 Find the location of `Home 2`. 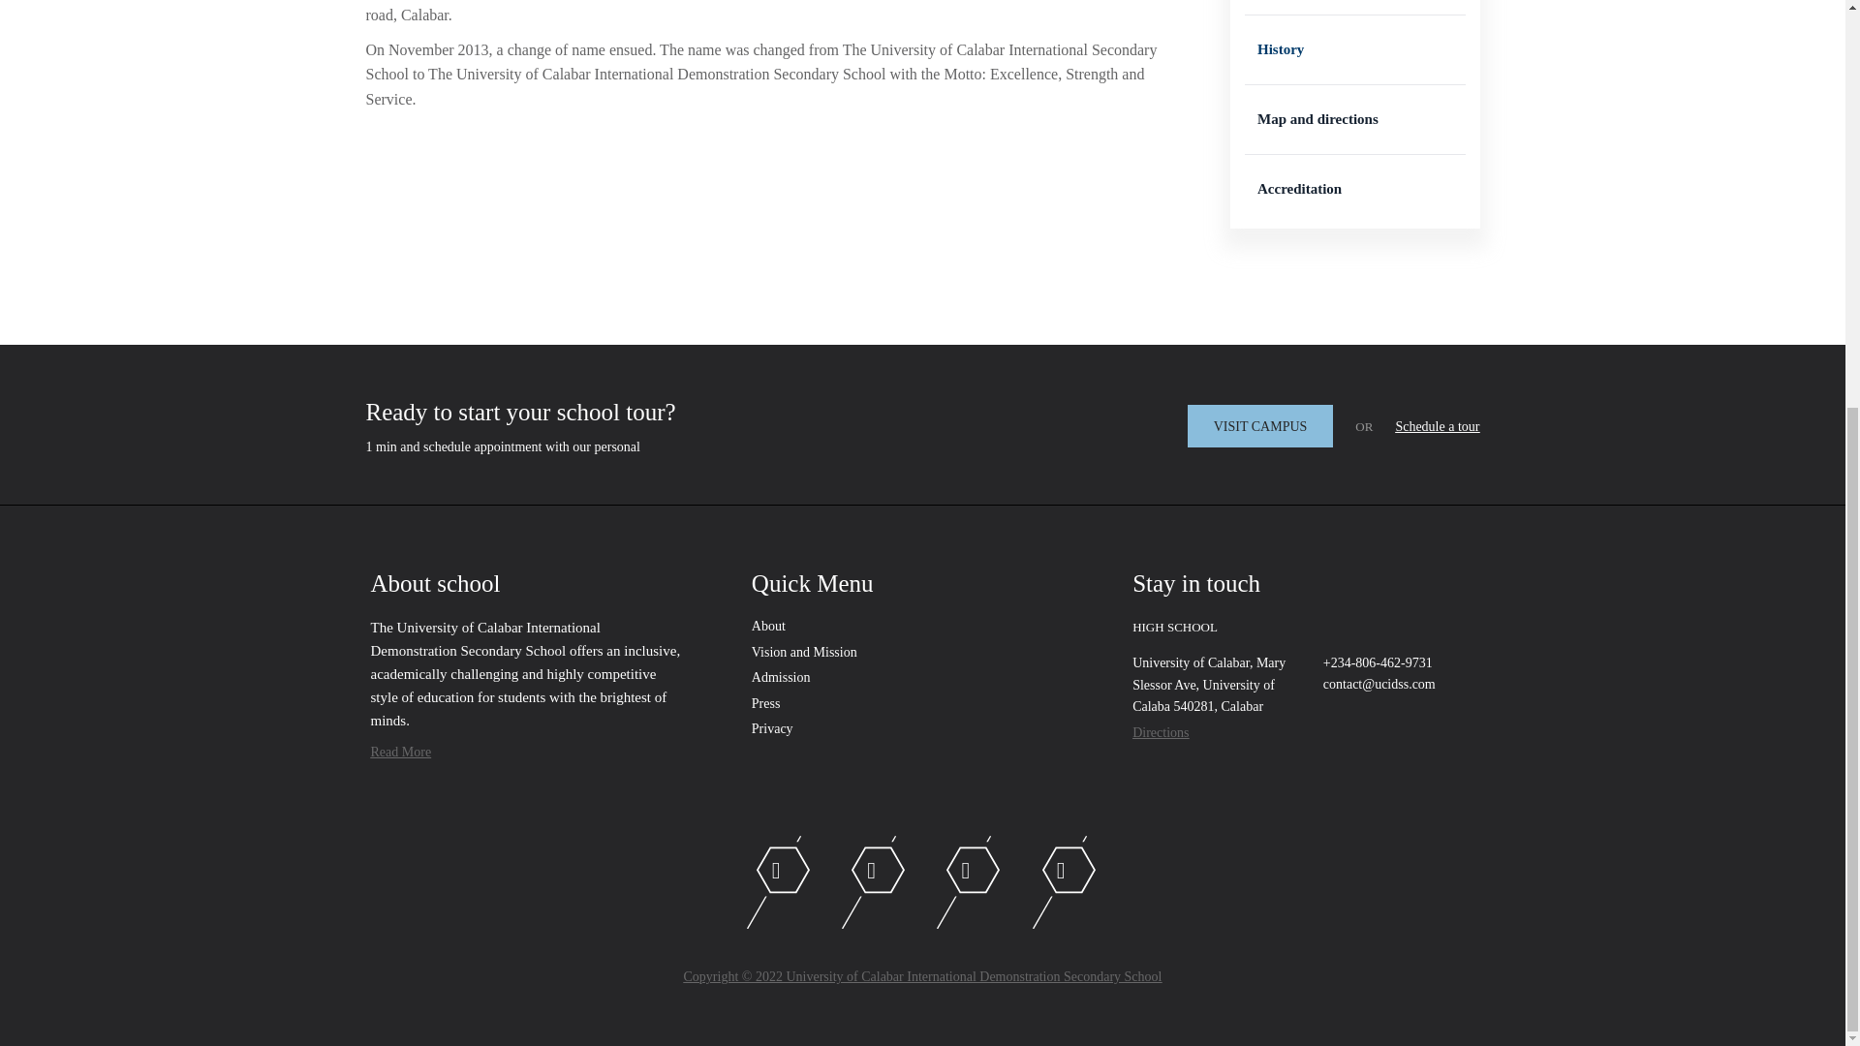

Home 2 is located at coordinates (765, 703).